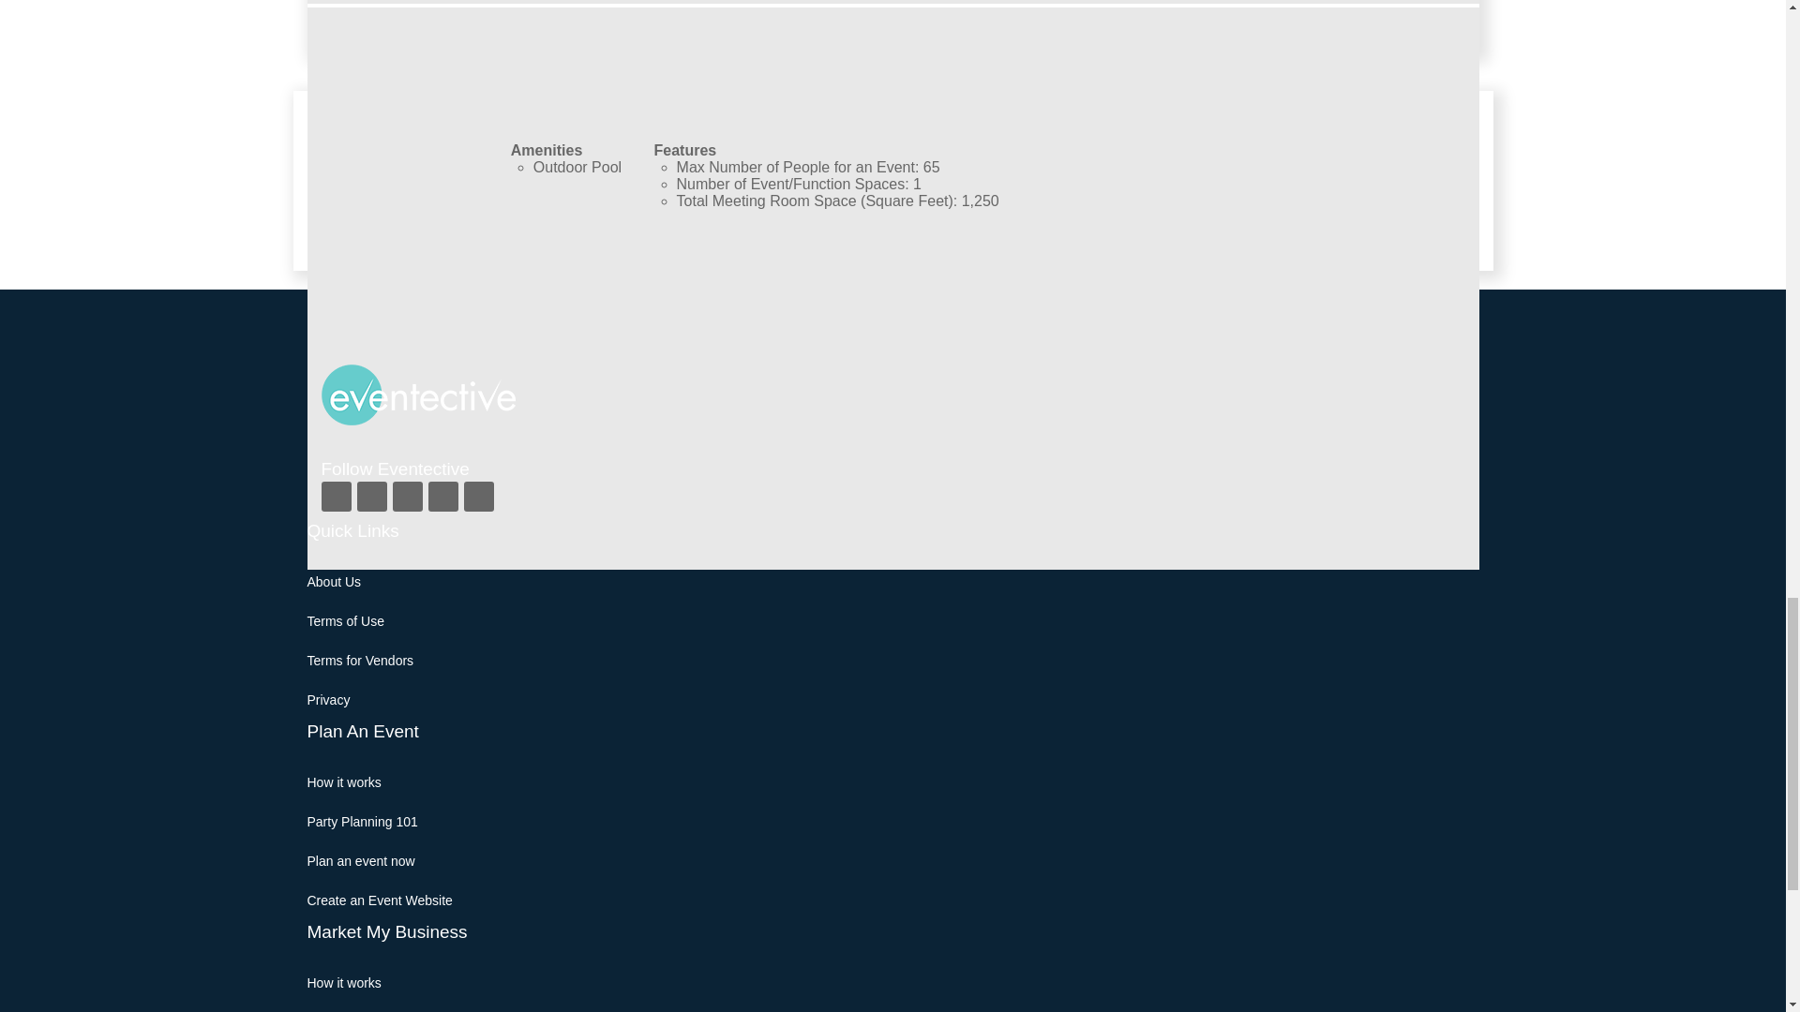 Image resolution: width=1800 pixels, height=1012 pixels. Describe the element at coordinates (336, 497) in the screenshot. I see `Follow on Facebook` at that location.